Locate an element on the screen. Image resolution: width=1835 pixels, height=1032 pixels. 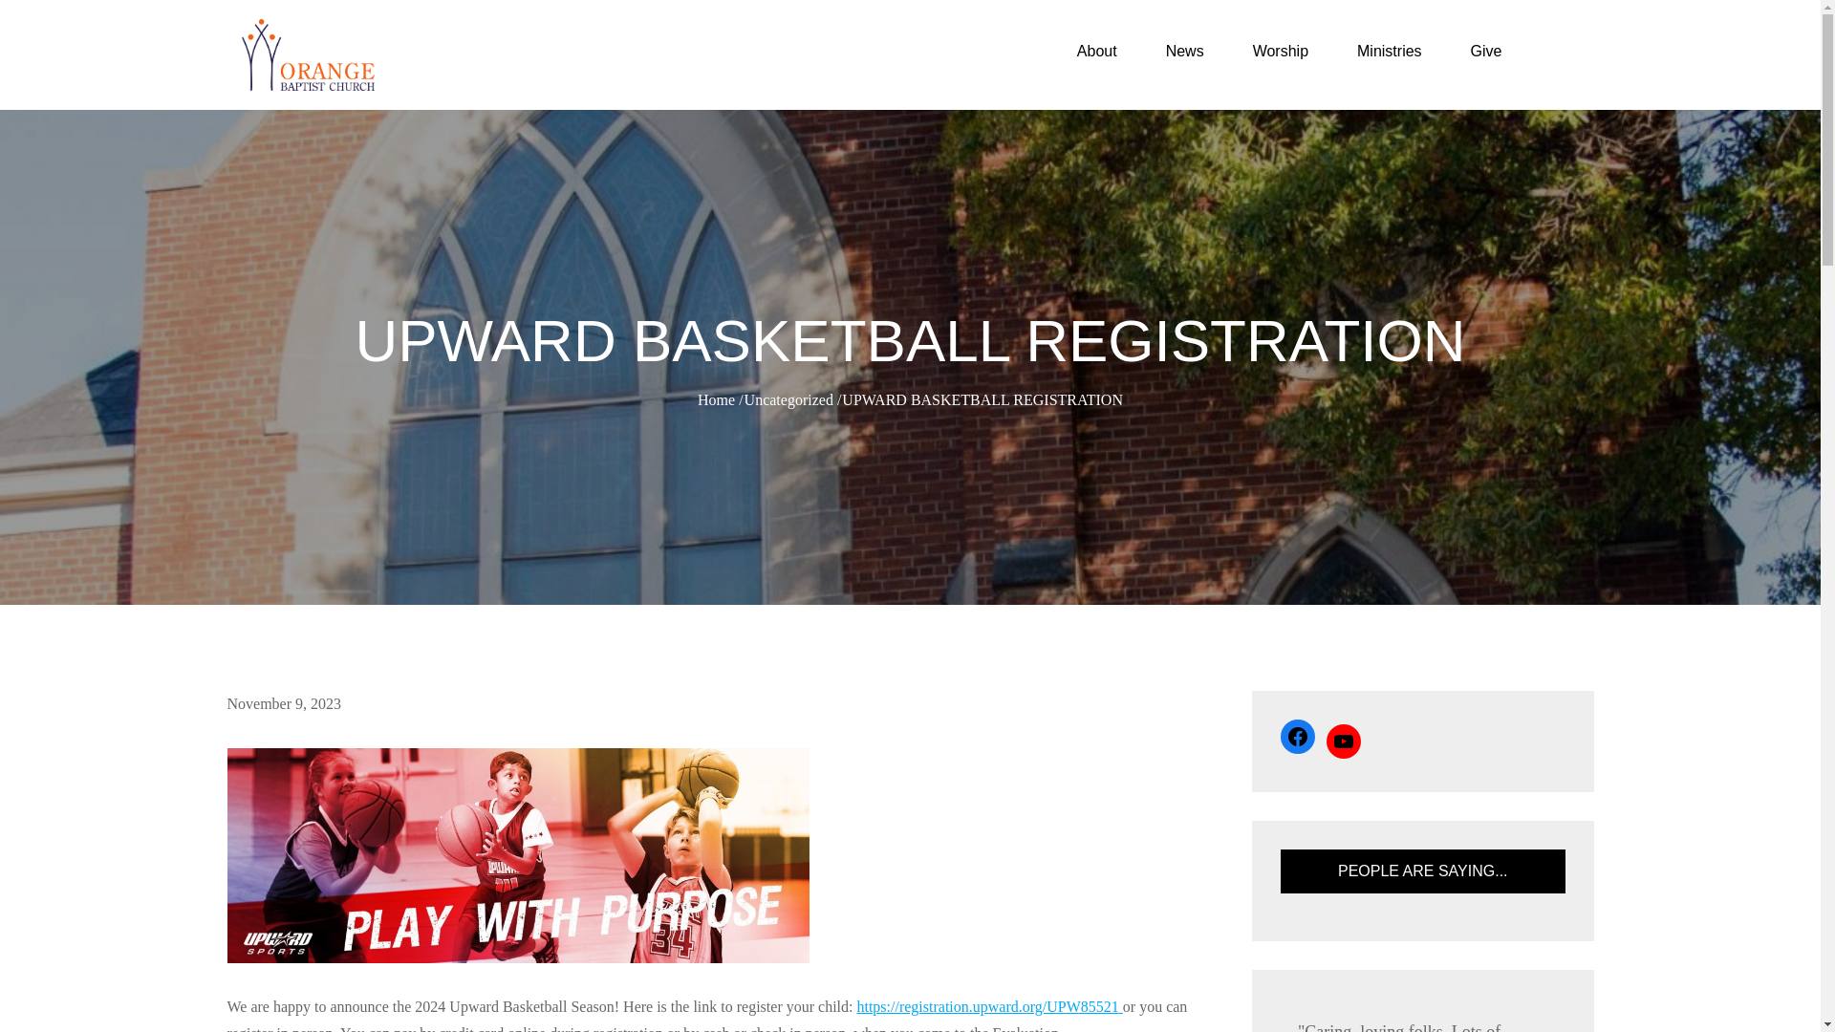
Orange Baptist Church is located at coordinates (561, 74).